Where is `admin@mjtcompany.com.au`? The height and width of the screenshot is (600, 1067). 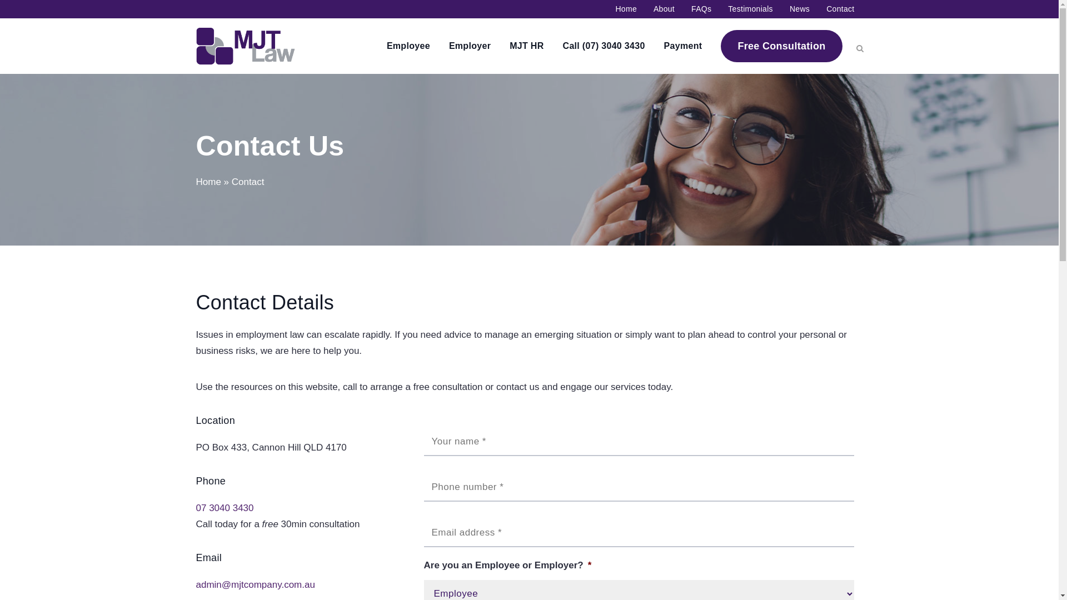
admin@mjtcompany.com.au is located at coordinates (255, 584).